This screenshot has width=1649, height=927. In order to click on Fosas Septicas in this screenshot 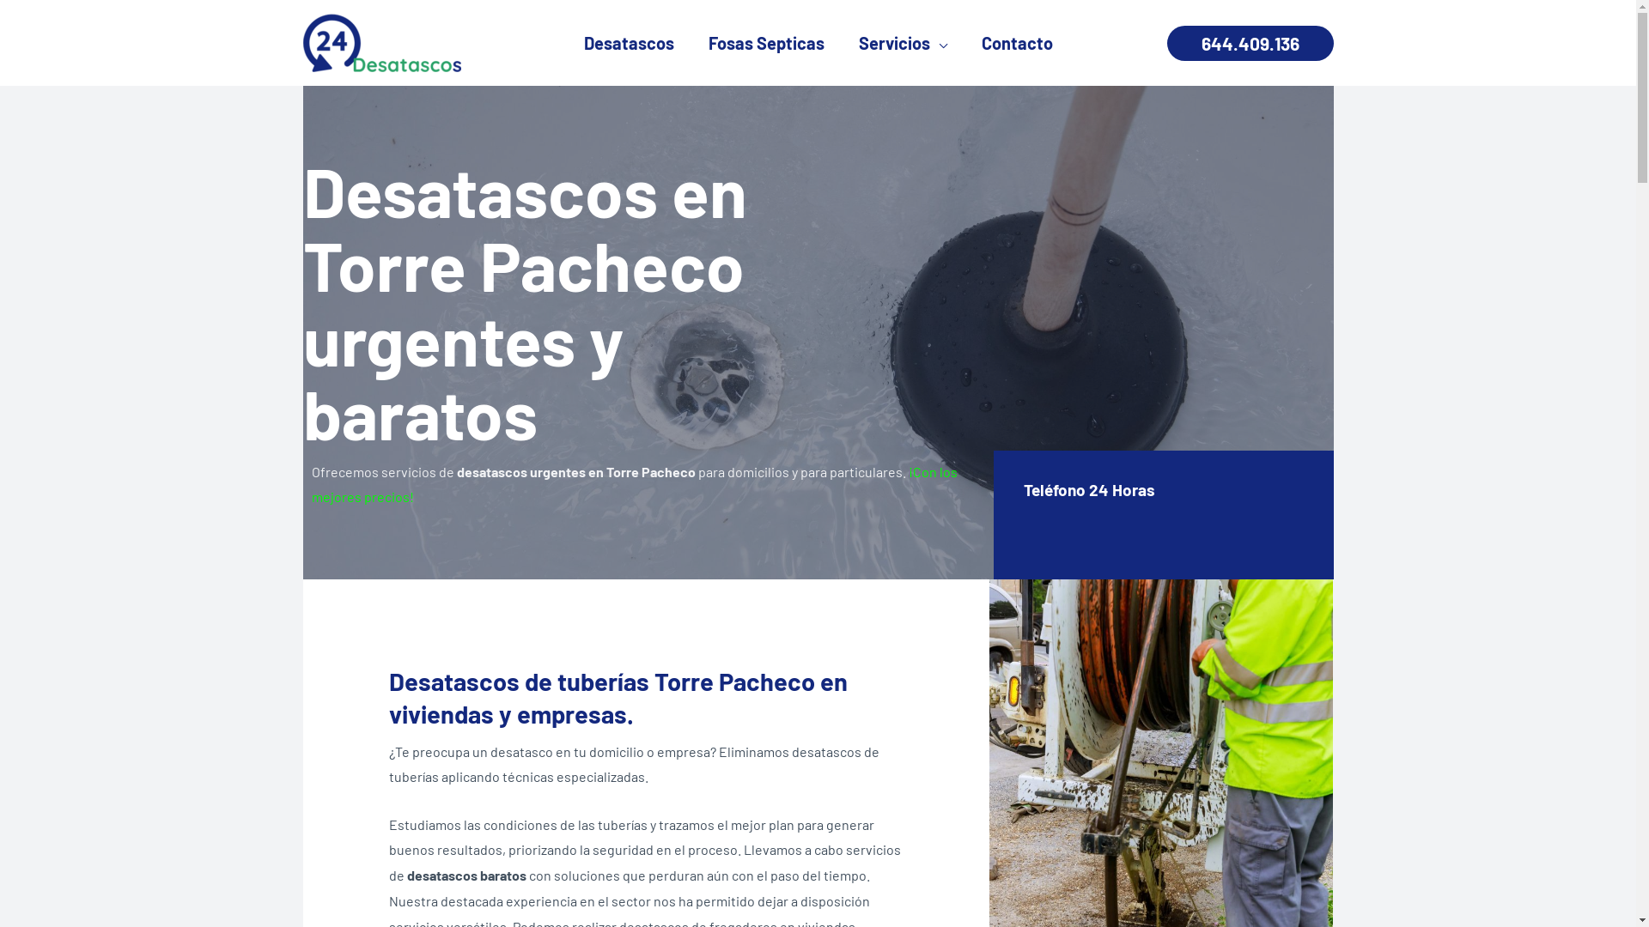, I will do `click(766, 43)`.